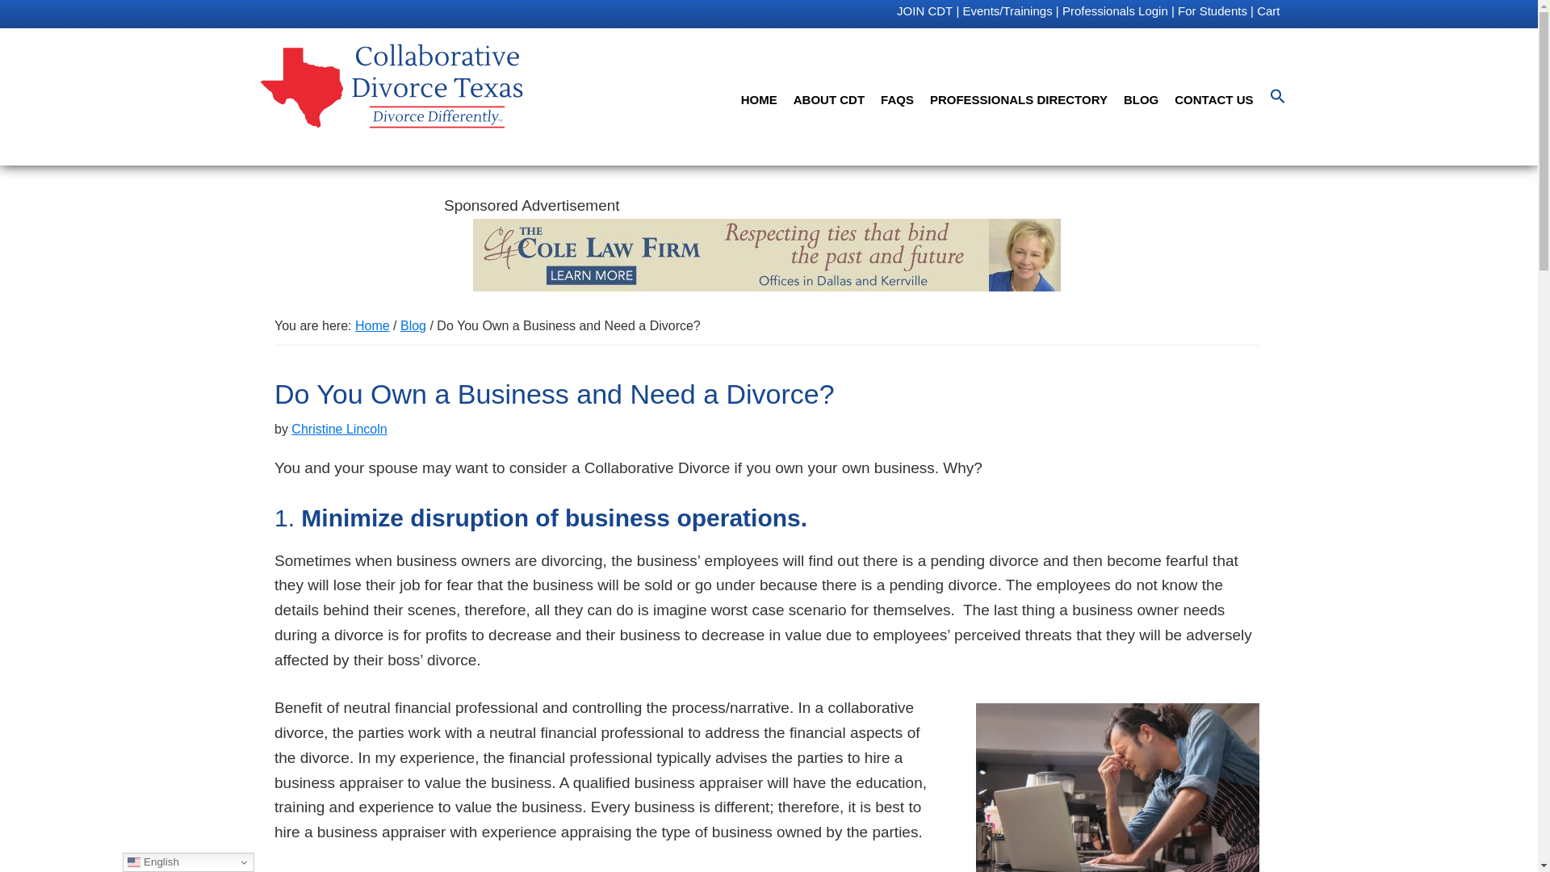 The image size is (1550, 872). Describe the element at coordinates (1115, 11) in the screenshot. I see `Professionals Login` at that location.